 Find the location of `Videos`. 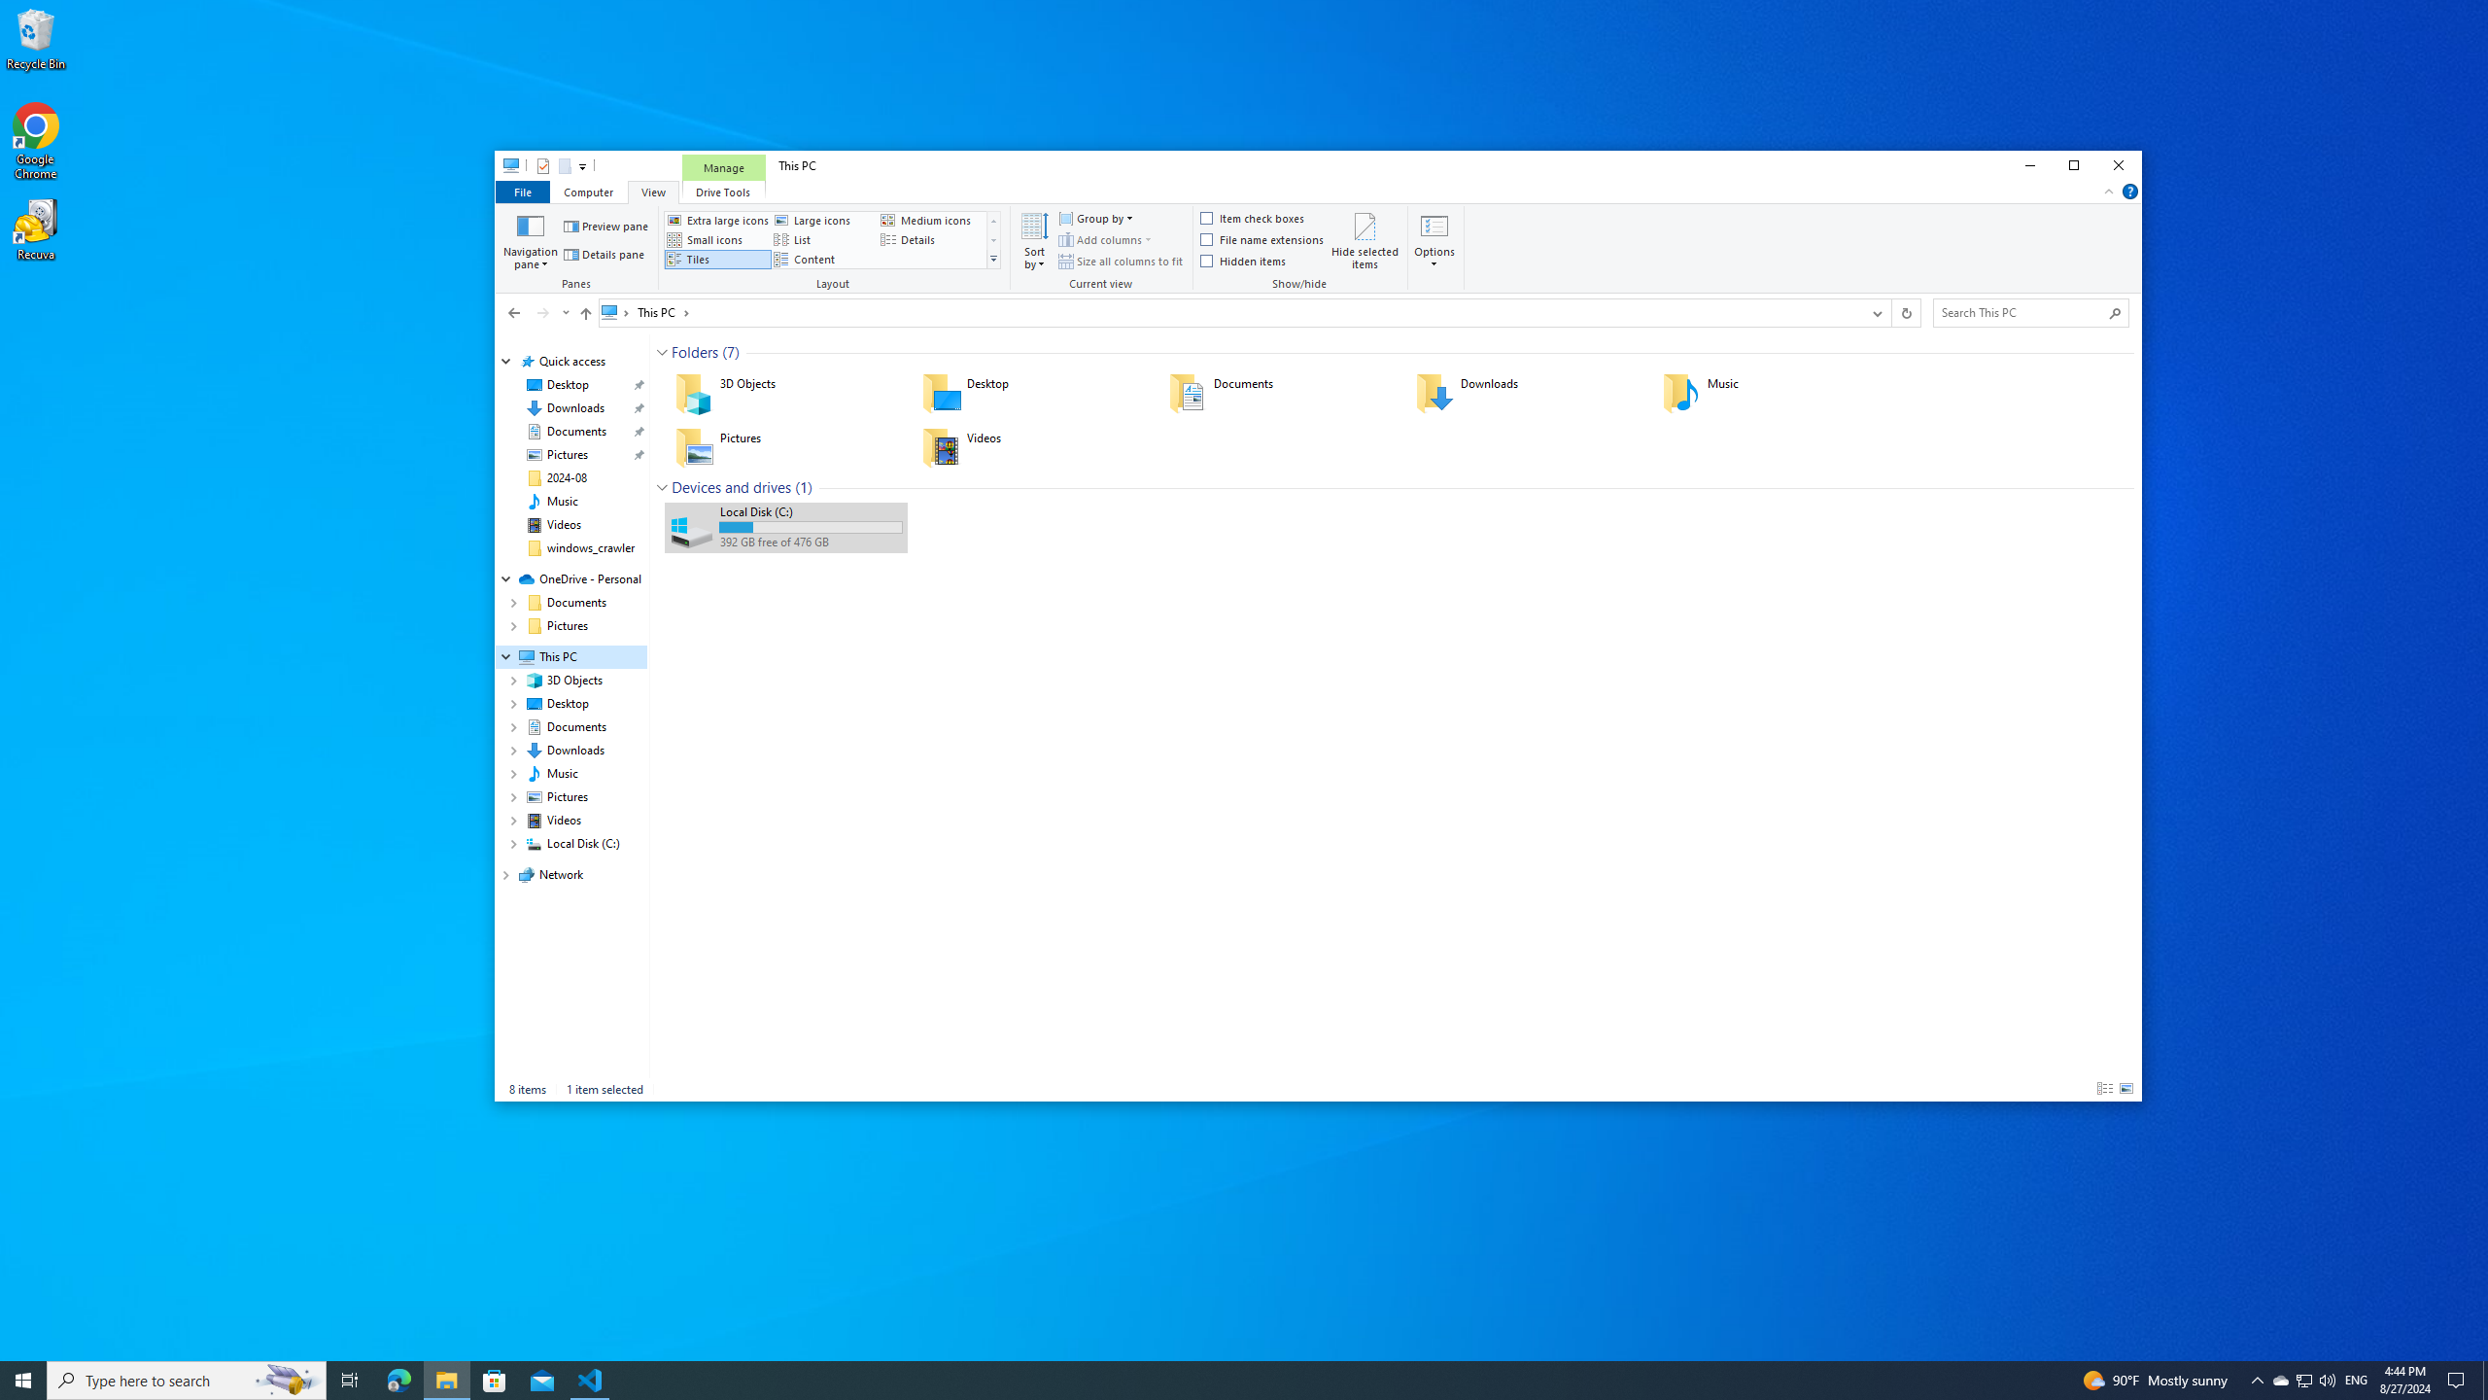

Videos is located at coordinates (564, 525).